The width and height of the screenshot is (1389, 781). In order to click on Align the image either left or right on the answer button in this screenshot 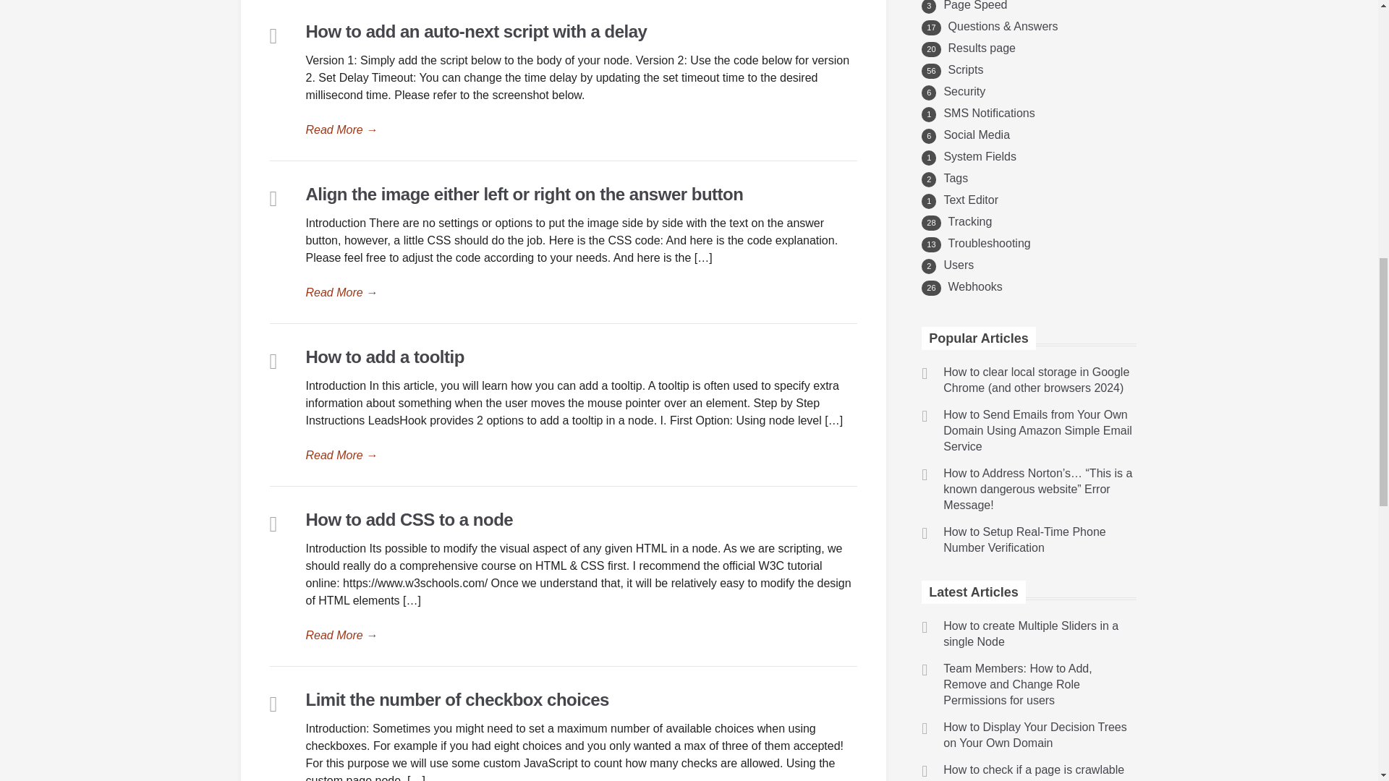, I will do `click(581, 292)`.